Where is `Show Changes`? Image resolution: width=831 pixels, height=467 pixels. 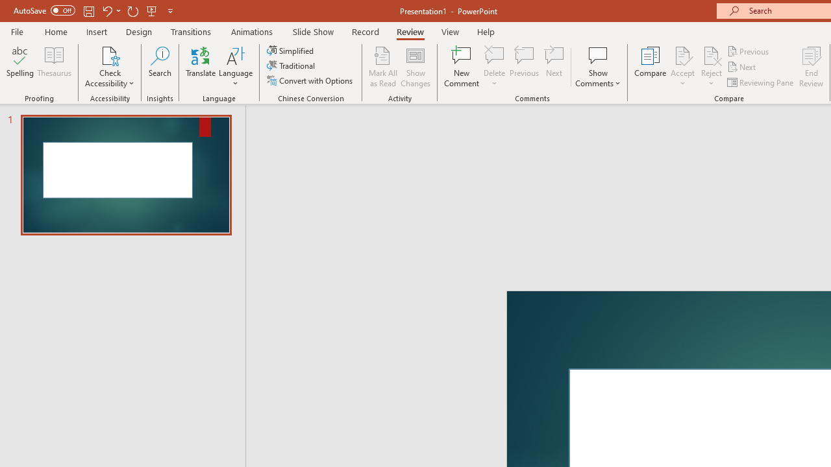
Show Changes is located at coordinates (415, 66).